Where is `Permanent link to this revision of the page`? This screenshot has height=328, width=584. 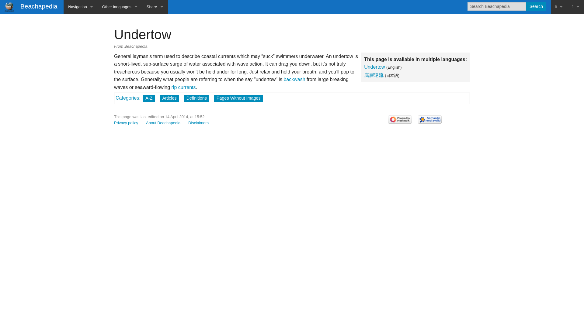
Permanent link to this revision of the page is located at coordinates (559, 75).